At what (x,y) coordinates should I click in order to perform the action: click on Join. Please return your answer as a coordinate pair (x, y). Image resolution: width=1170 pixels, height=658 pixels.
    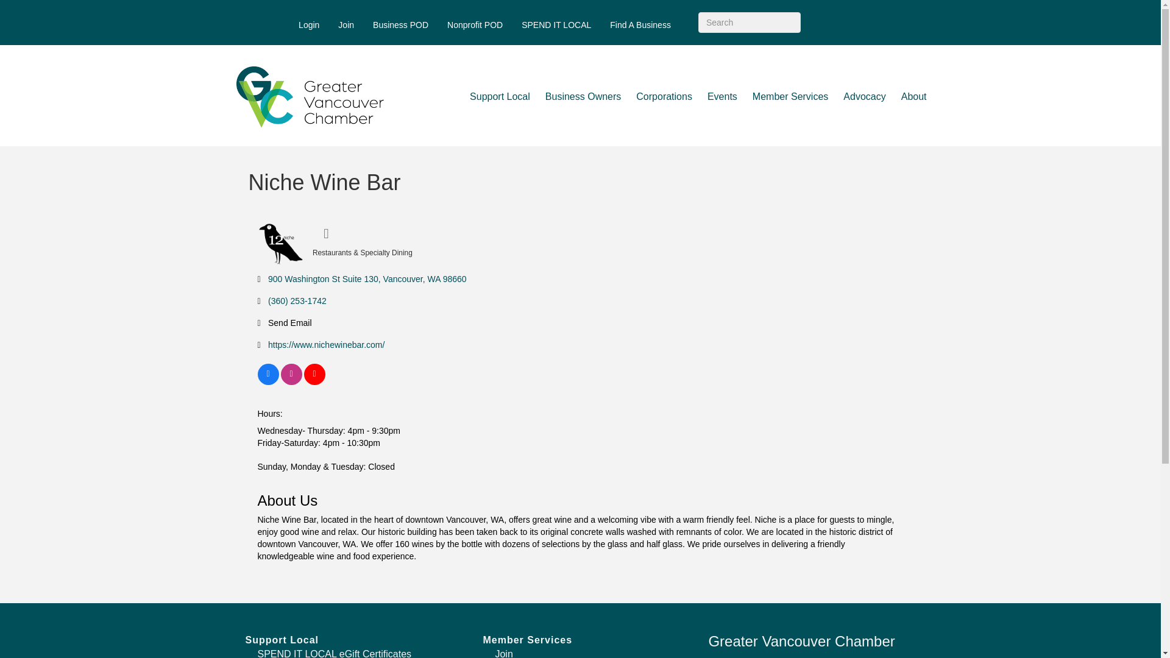
    Looking at the image, I should click on (346, 24).